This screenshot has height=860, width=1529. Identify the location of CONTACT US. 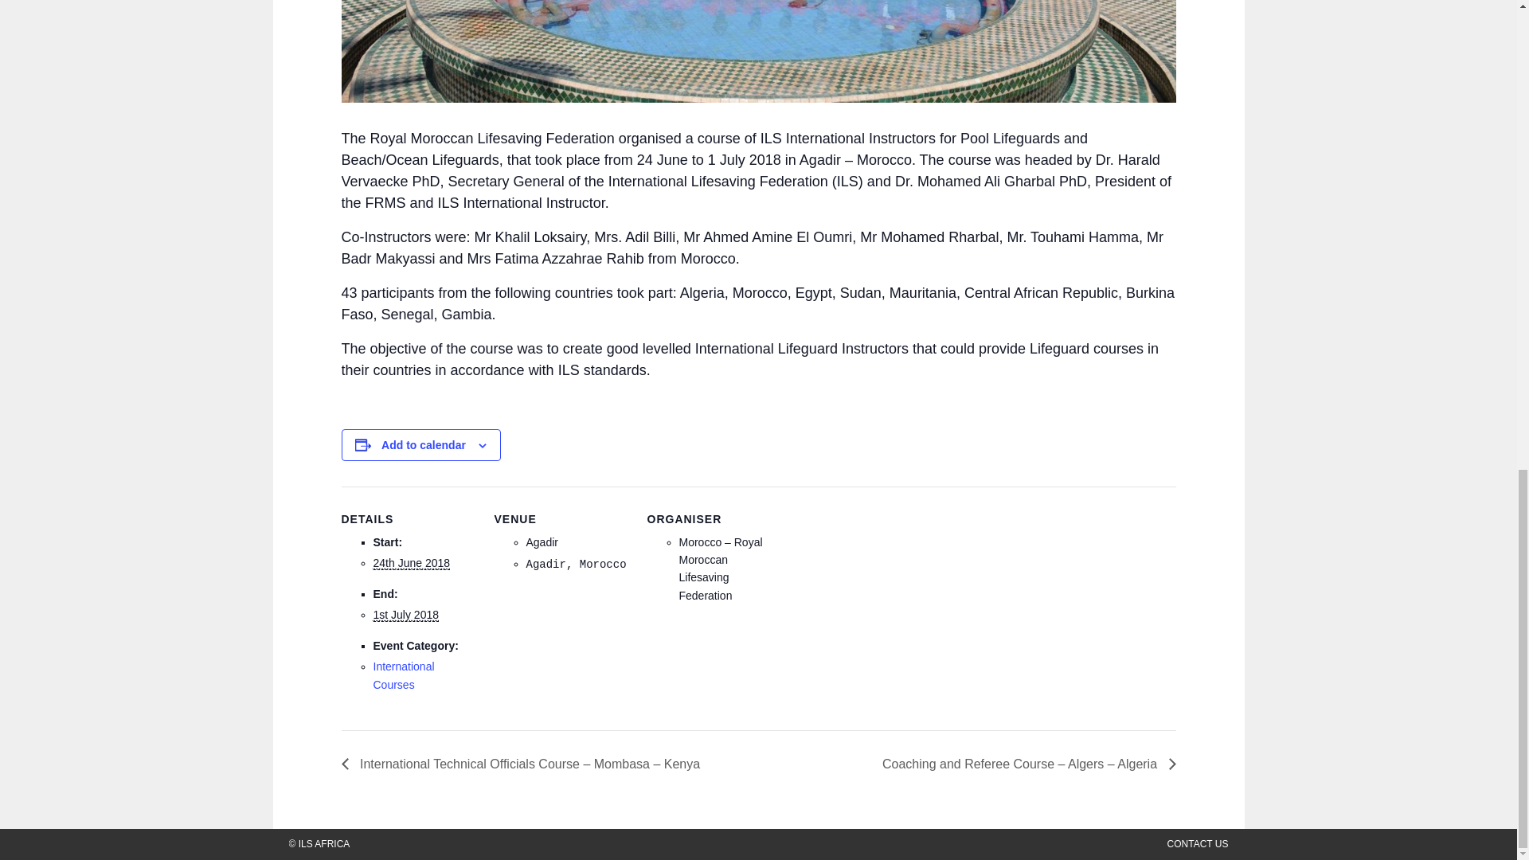
(1198, 844).